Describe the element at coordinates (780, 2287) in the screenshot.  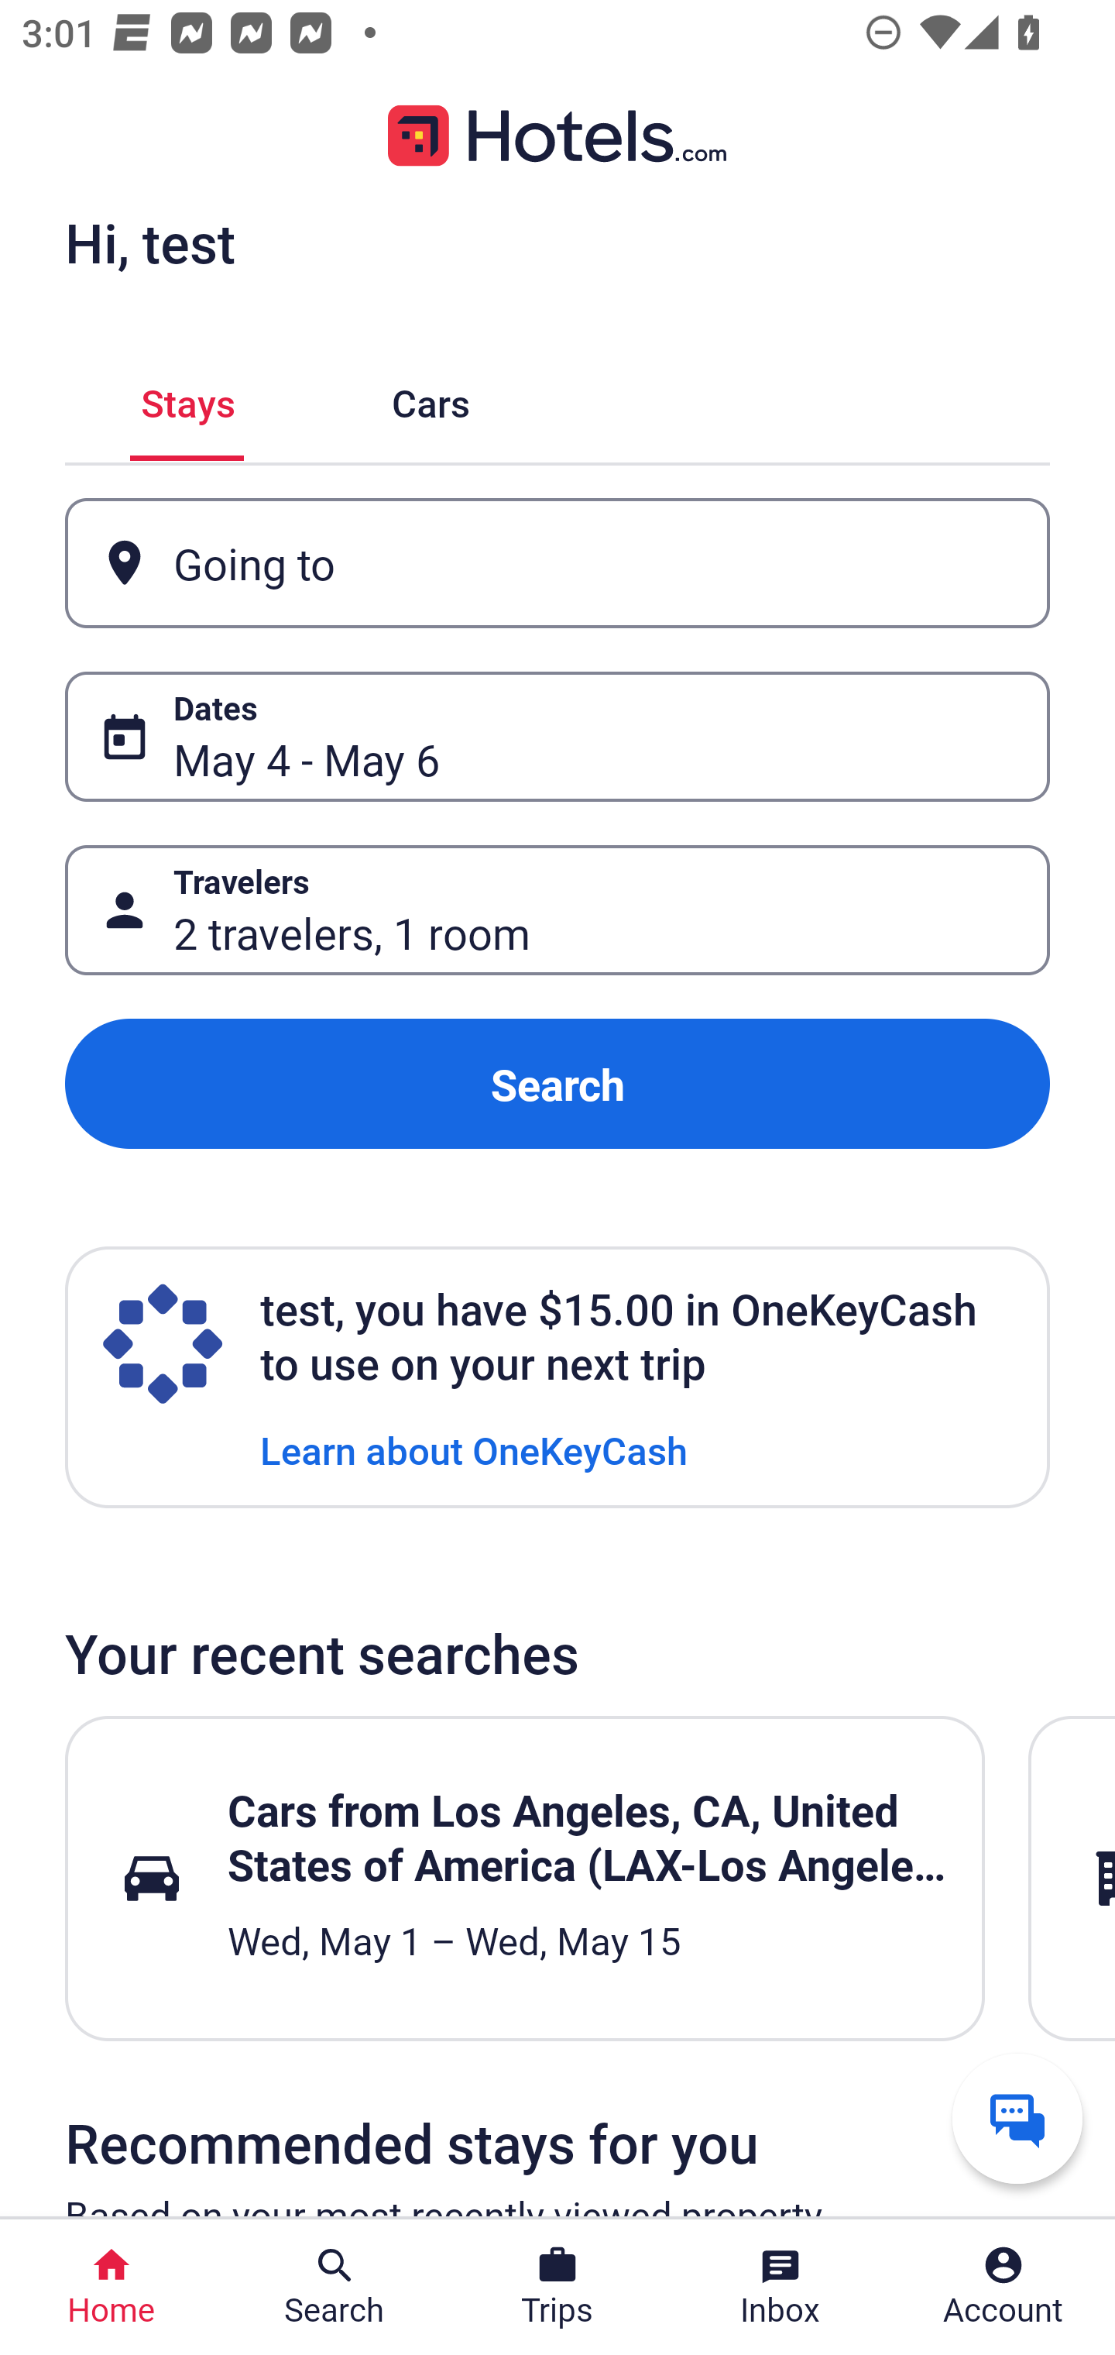
I see `Inbox Inbox Button` at that location.